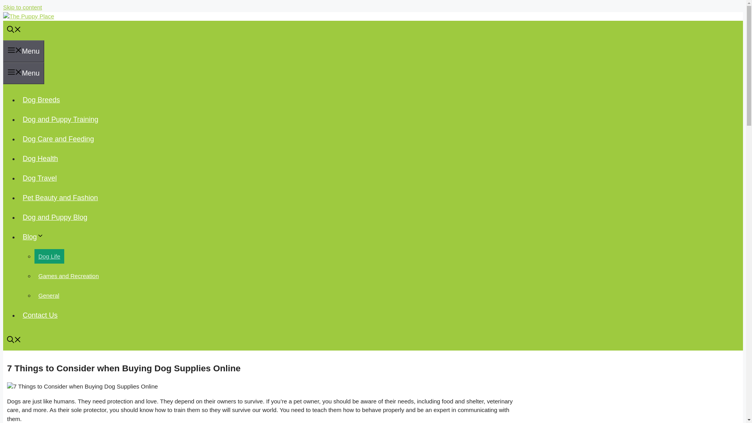 The width and height of the screenshot is (752, 423). I want to click on Dog and Puppy Training, so click(60, 119).